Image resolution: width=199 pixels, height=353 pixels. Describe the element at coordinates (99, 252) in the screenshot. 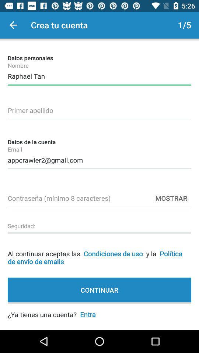

I see `tap al continuar aceptas` at that location.